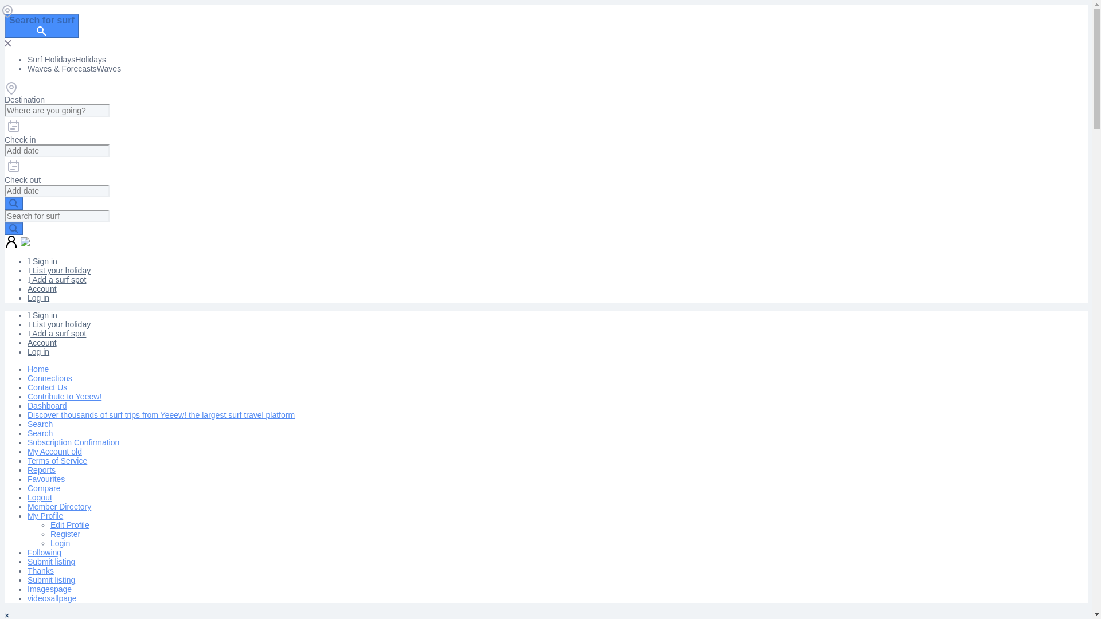  Describe the element at coordinates (41, 25) in the screenshot. I see `Search for surf` at that location.